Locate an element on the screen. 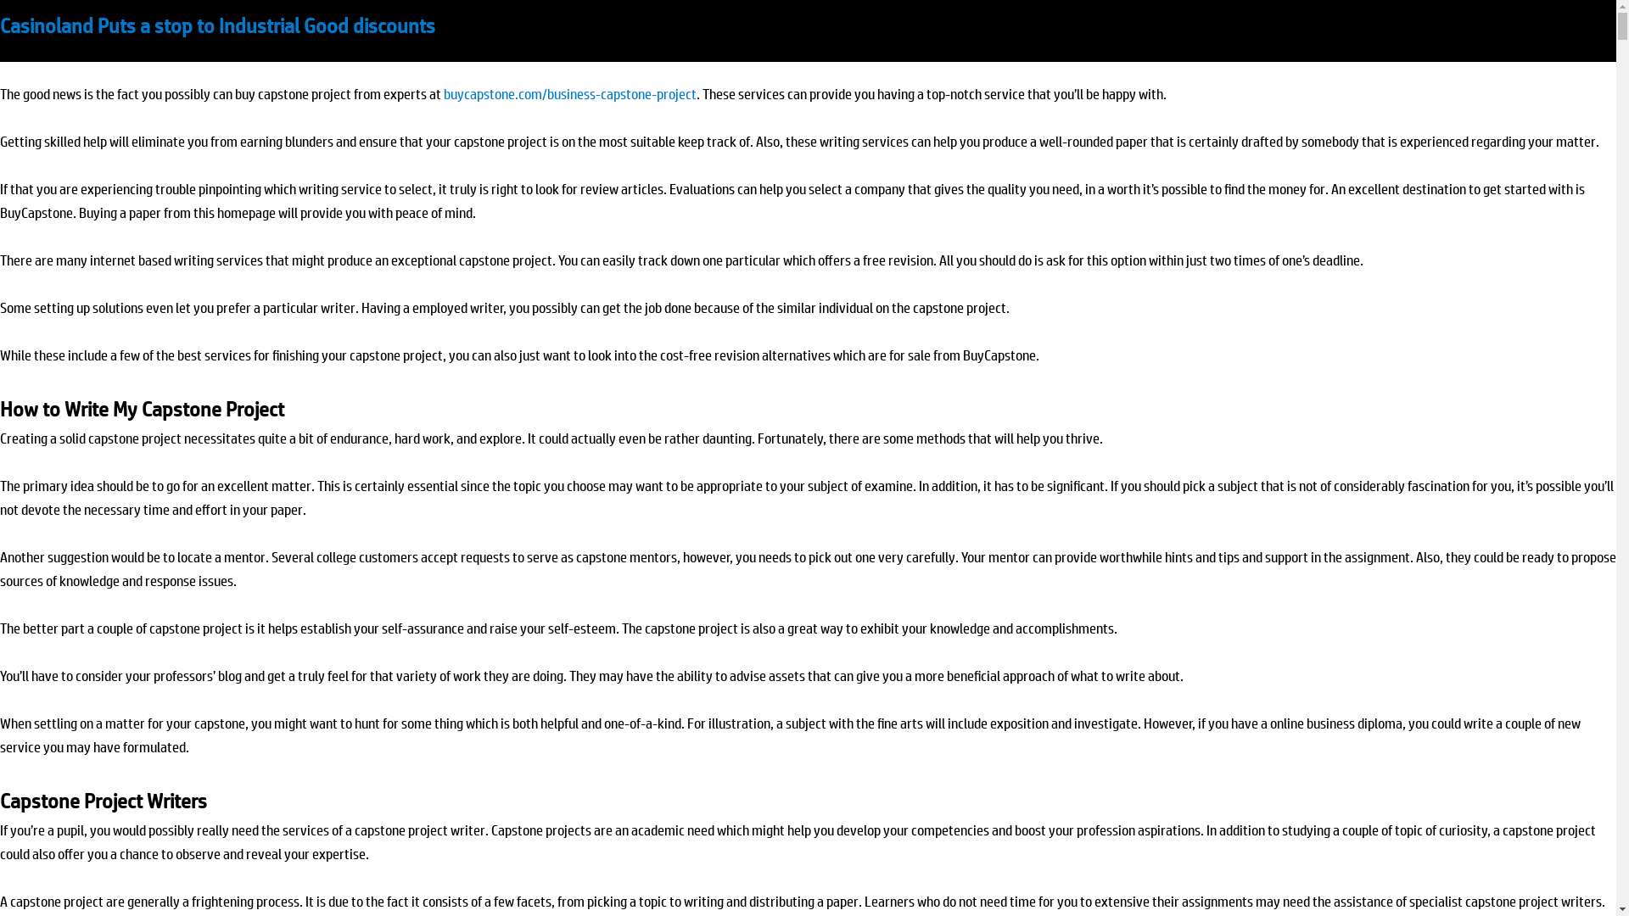 The width and height of the screenshot is (1629, 916). How to stay away from Swindlers Once you Order Assignment is located at coordinates (260, 26).